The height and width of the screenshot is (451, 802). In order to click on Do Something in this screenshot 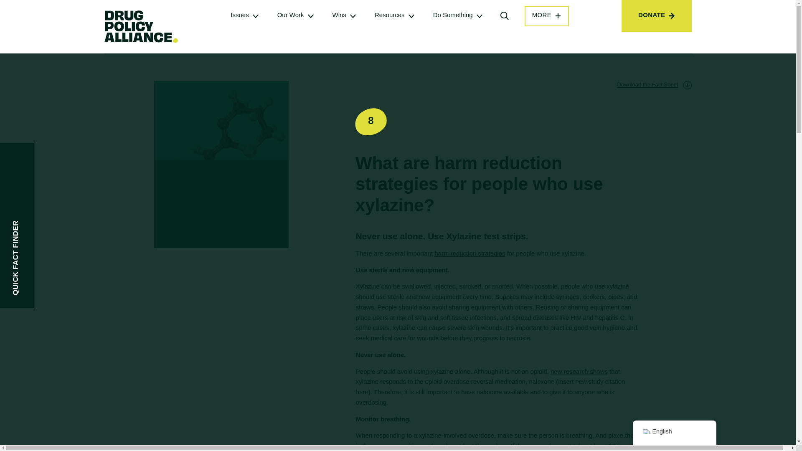, I will do `click(453, 15)`.